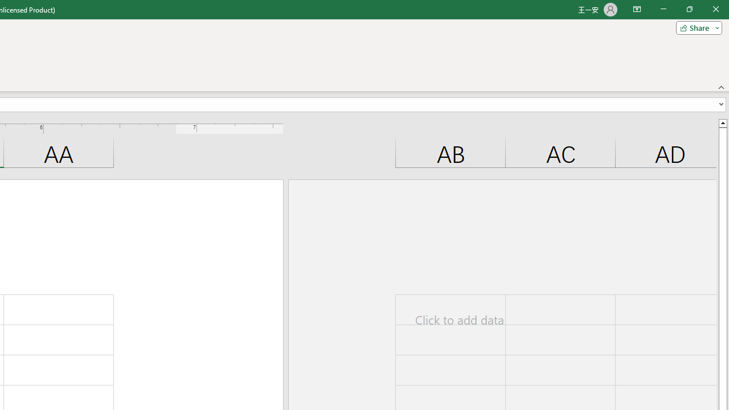 The width and height of the screenshot is (729, 410). What do you see at coordinates (722, 87) in the screenshot?
I see `Collapse the Ribbon` at bounding box center [722, 87].